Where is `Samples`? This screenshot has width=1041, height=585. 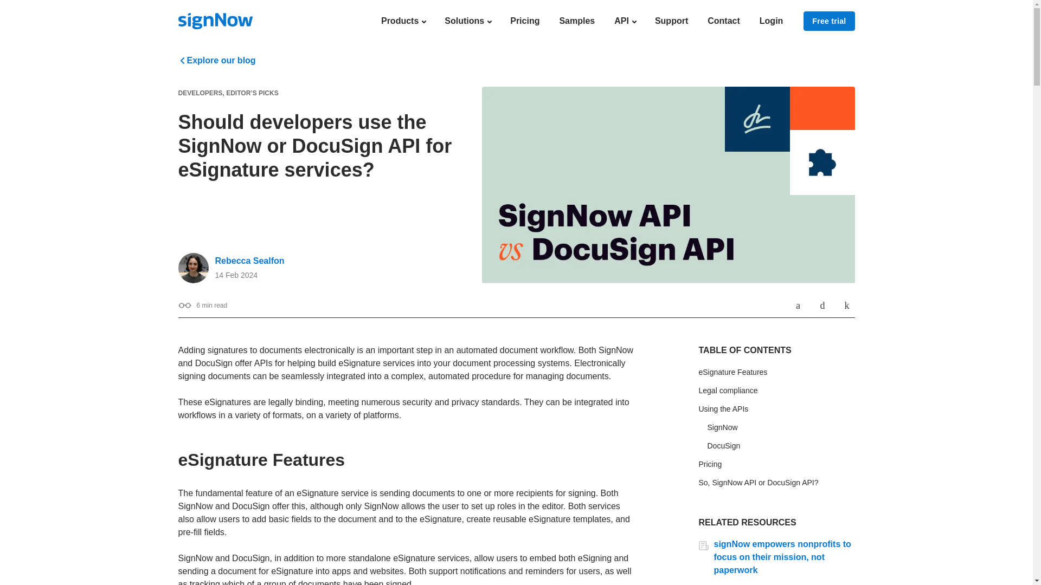
Samples is located at coordinates (577, 21).